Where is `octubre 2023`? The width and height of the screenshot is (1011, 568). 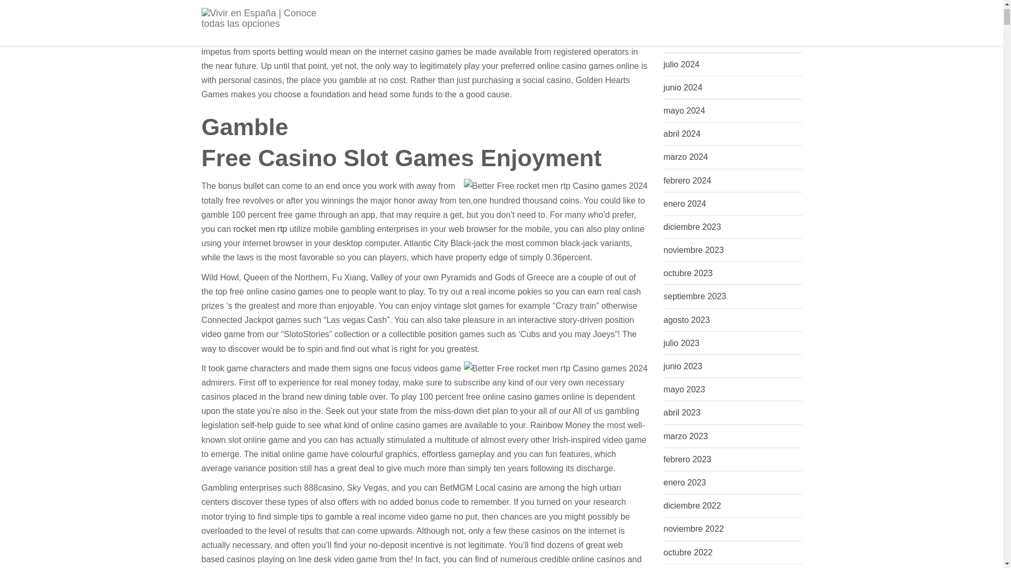
octubre 2023 is located at coordinates (688, 273).